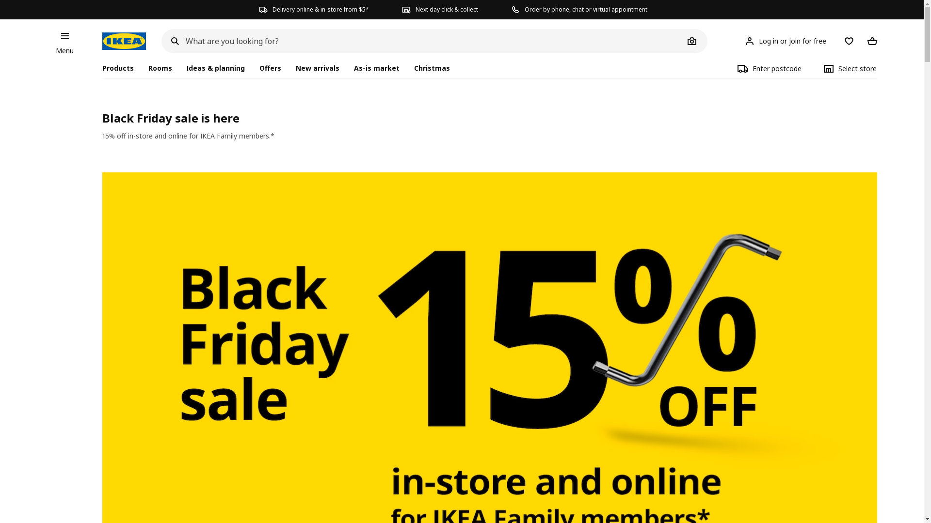 Image resolution: width=931 pixels, height=523 pixels. Describe the element at coordinates (849, 41) in the screenshot. I see `Shopping list` at that location.